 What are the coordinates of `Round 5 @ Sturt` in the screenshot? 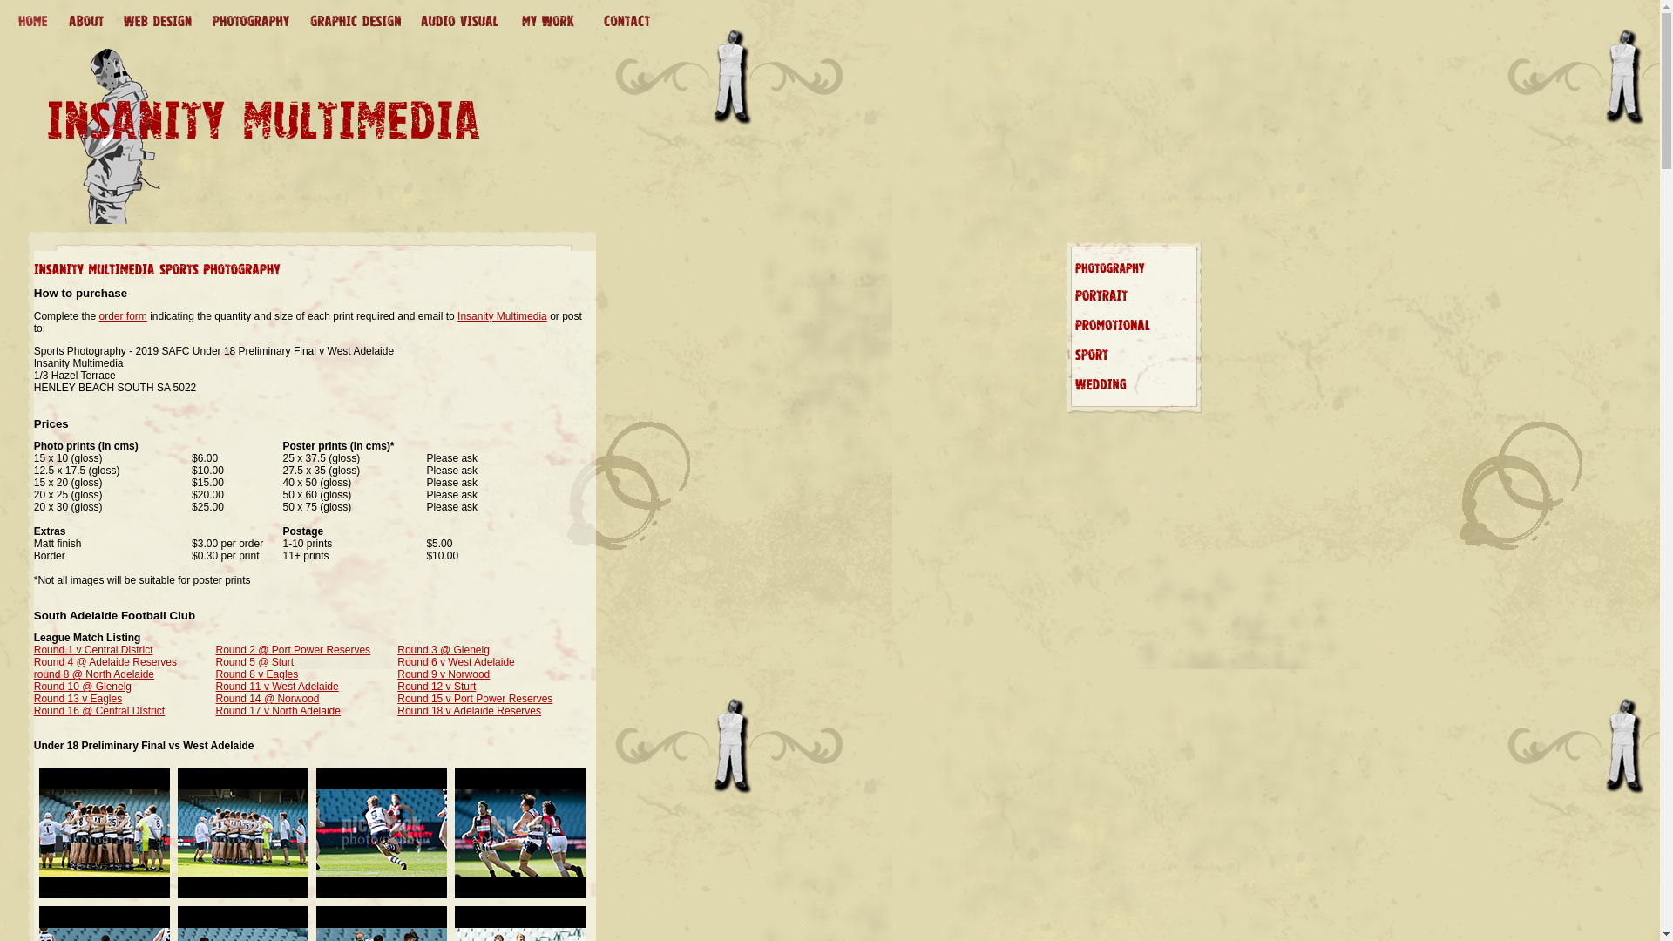 It's located at (255, 662).